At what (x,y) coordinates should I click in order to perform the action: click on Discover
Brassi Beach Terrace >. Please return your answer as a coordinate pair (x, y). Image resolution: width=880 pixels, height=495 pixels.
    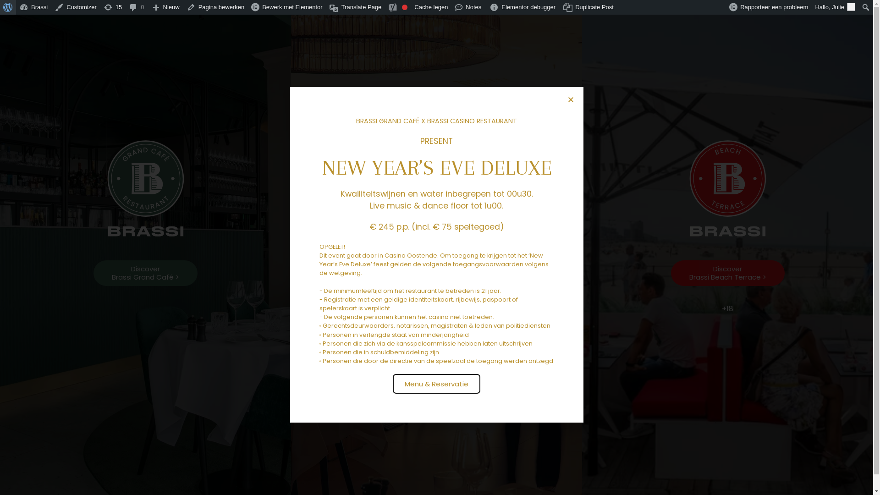
    Looking at the image, I should click on (728, 273).